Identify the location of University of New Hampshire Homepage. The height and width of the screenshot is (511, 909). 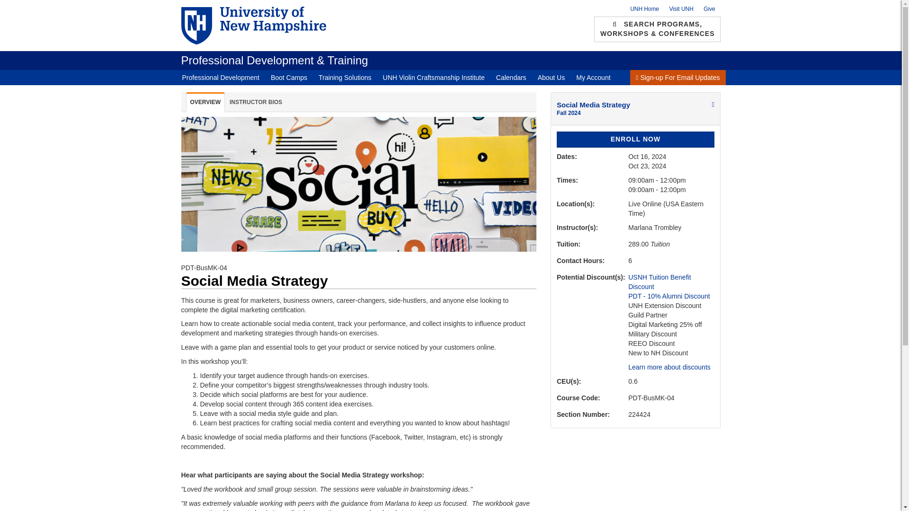
(266, 26).